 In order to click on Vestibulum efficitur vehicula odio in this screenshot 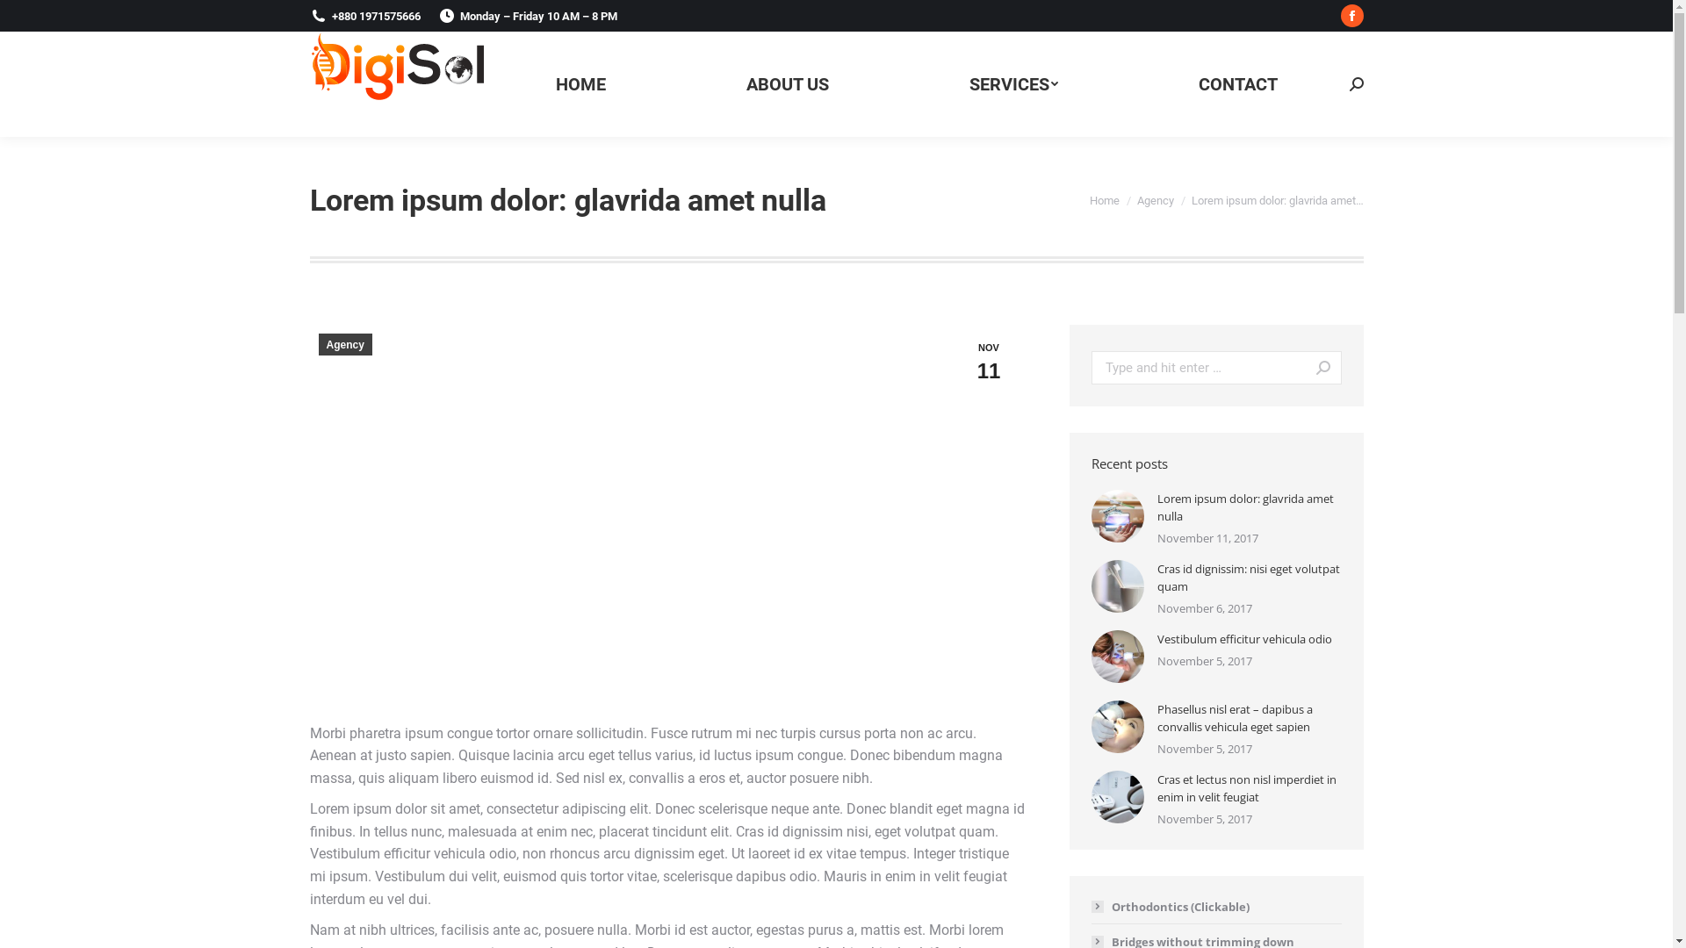, I will do `click(1245, 639)`.